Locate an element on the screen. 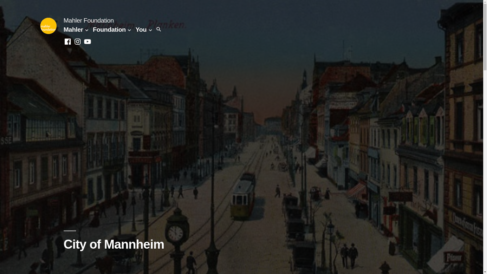 This screenshot has width=487, height=274. You is located at coordinates (141, 29).